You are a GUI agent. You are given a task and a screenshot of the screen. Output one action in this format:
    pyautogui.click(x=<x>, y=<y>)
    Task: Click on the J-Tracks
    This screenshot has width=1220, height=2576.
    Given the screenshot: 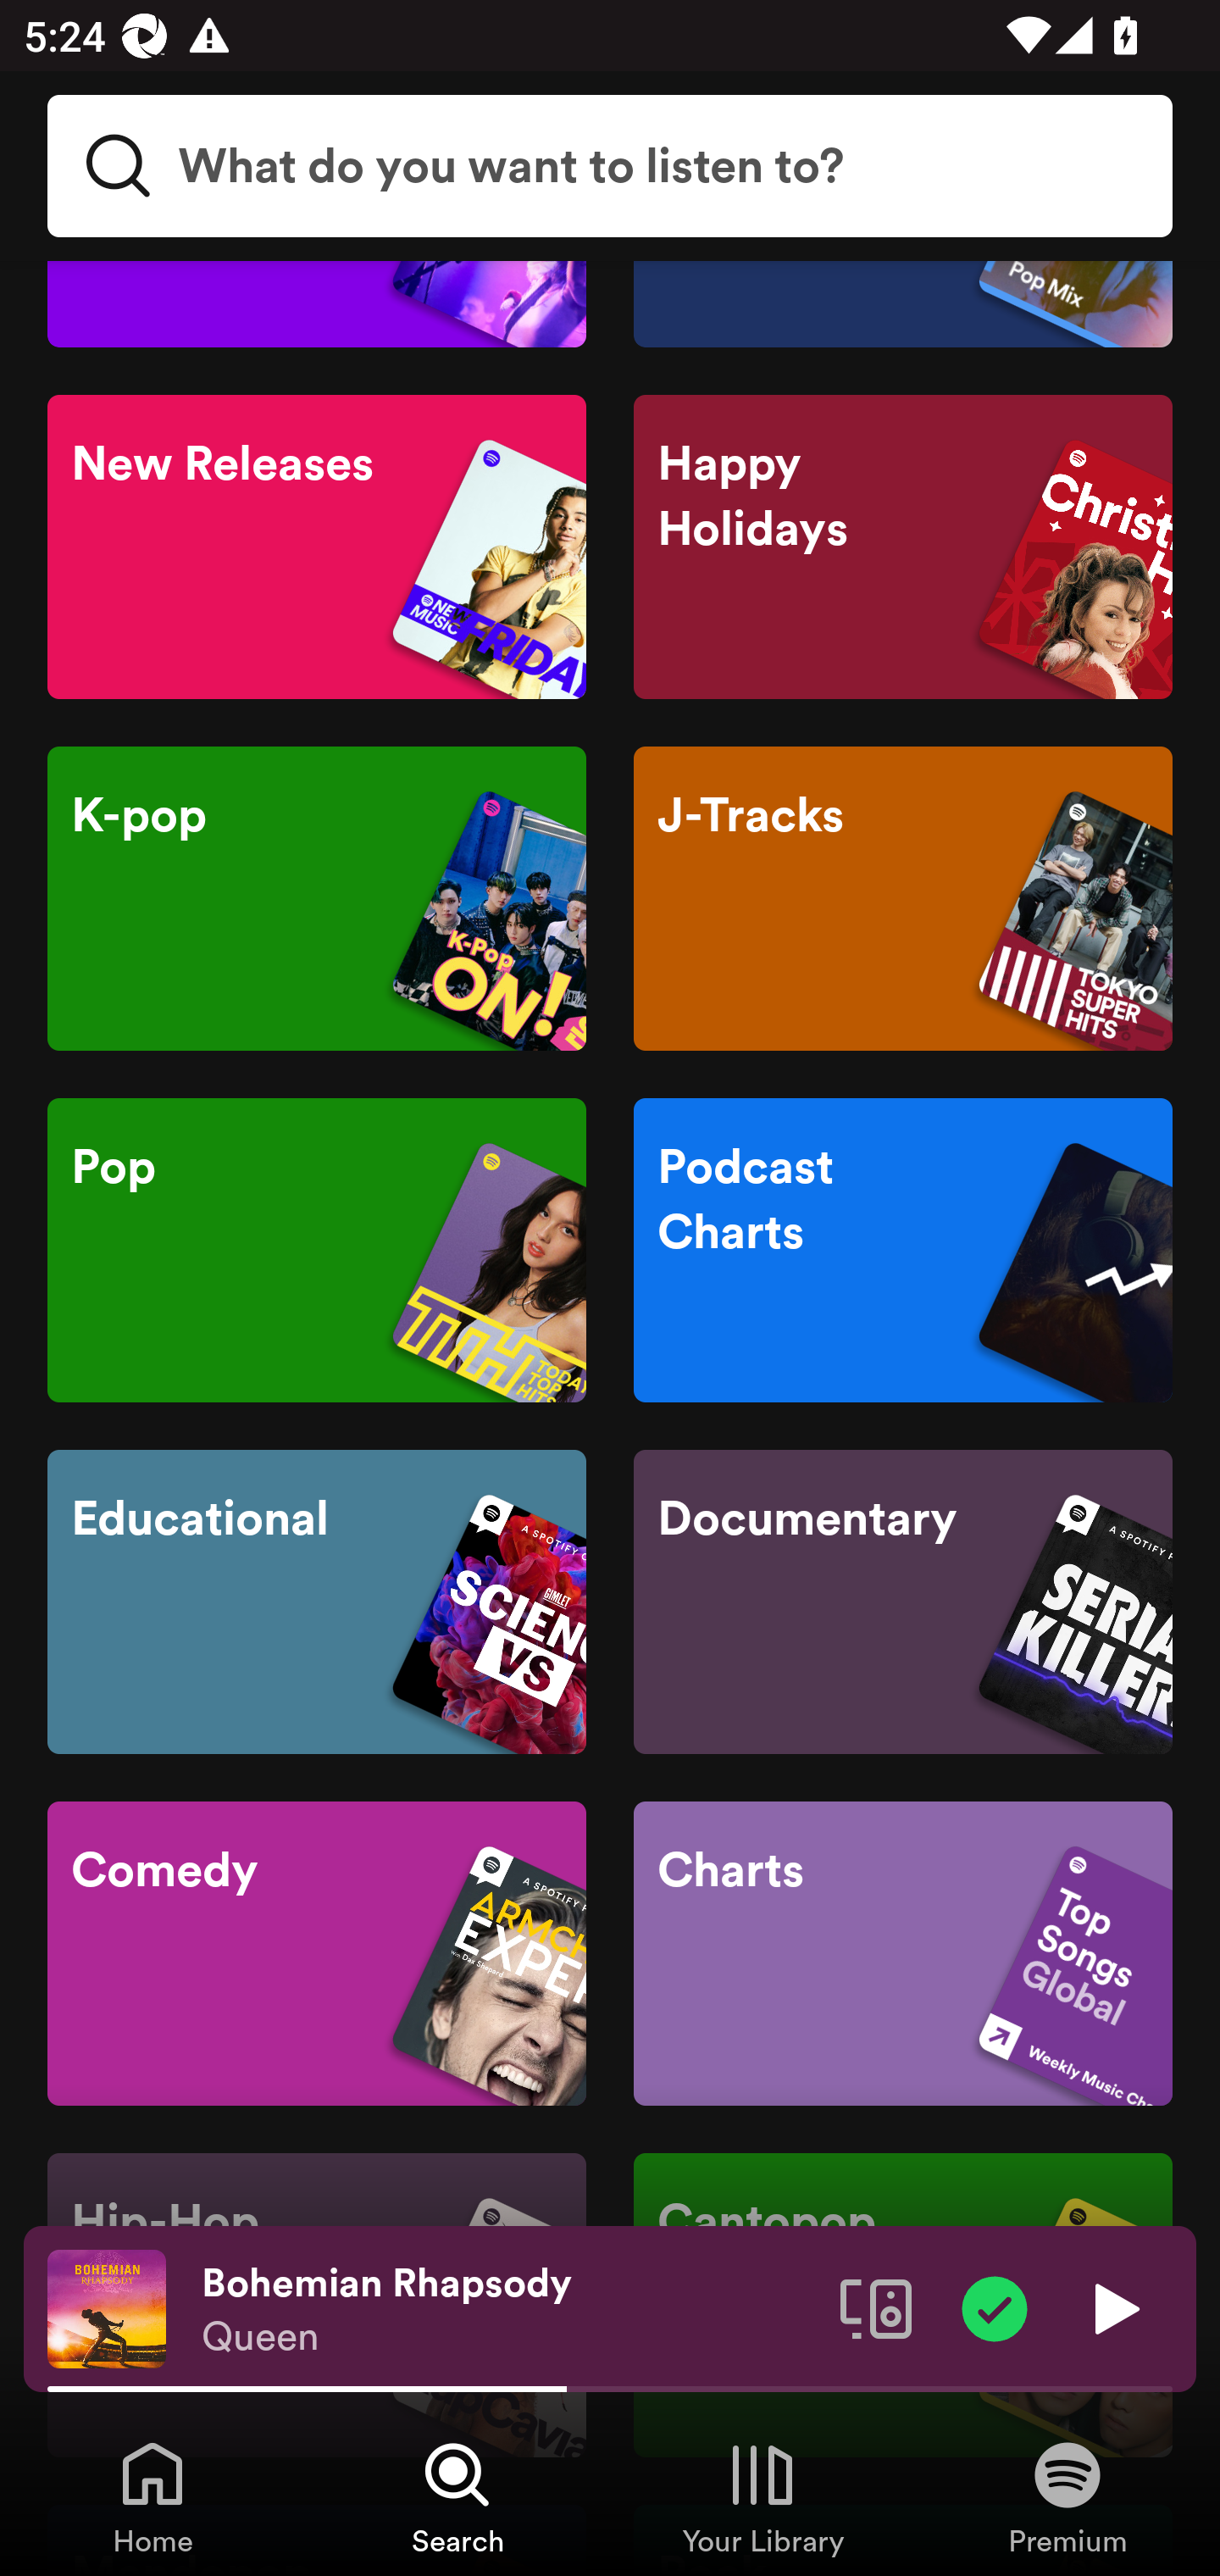 What is the action you would take?
    pyautogui.click(x=902, y=898)
    